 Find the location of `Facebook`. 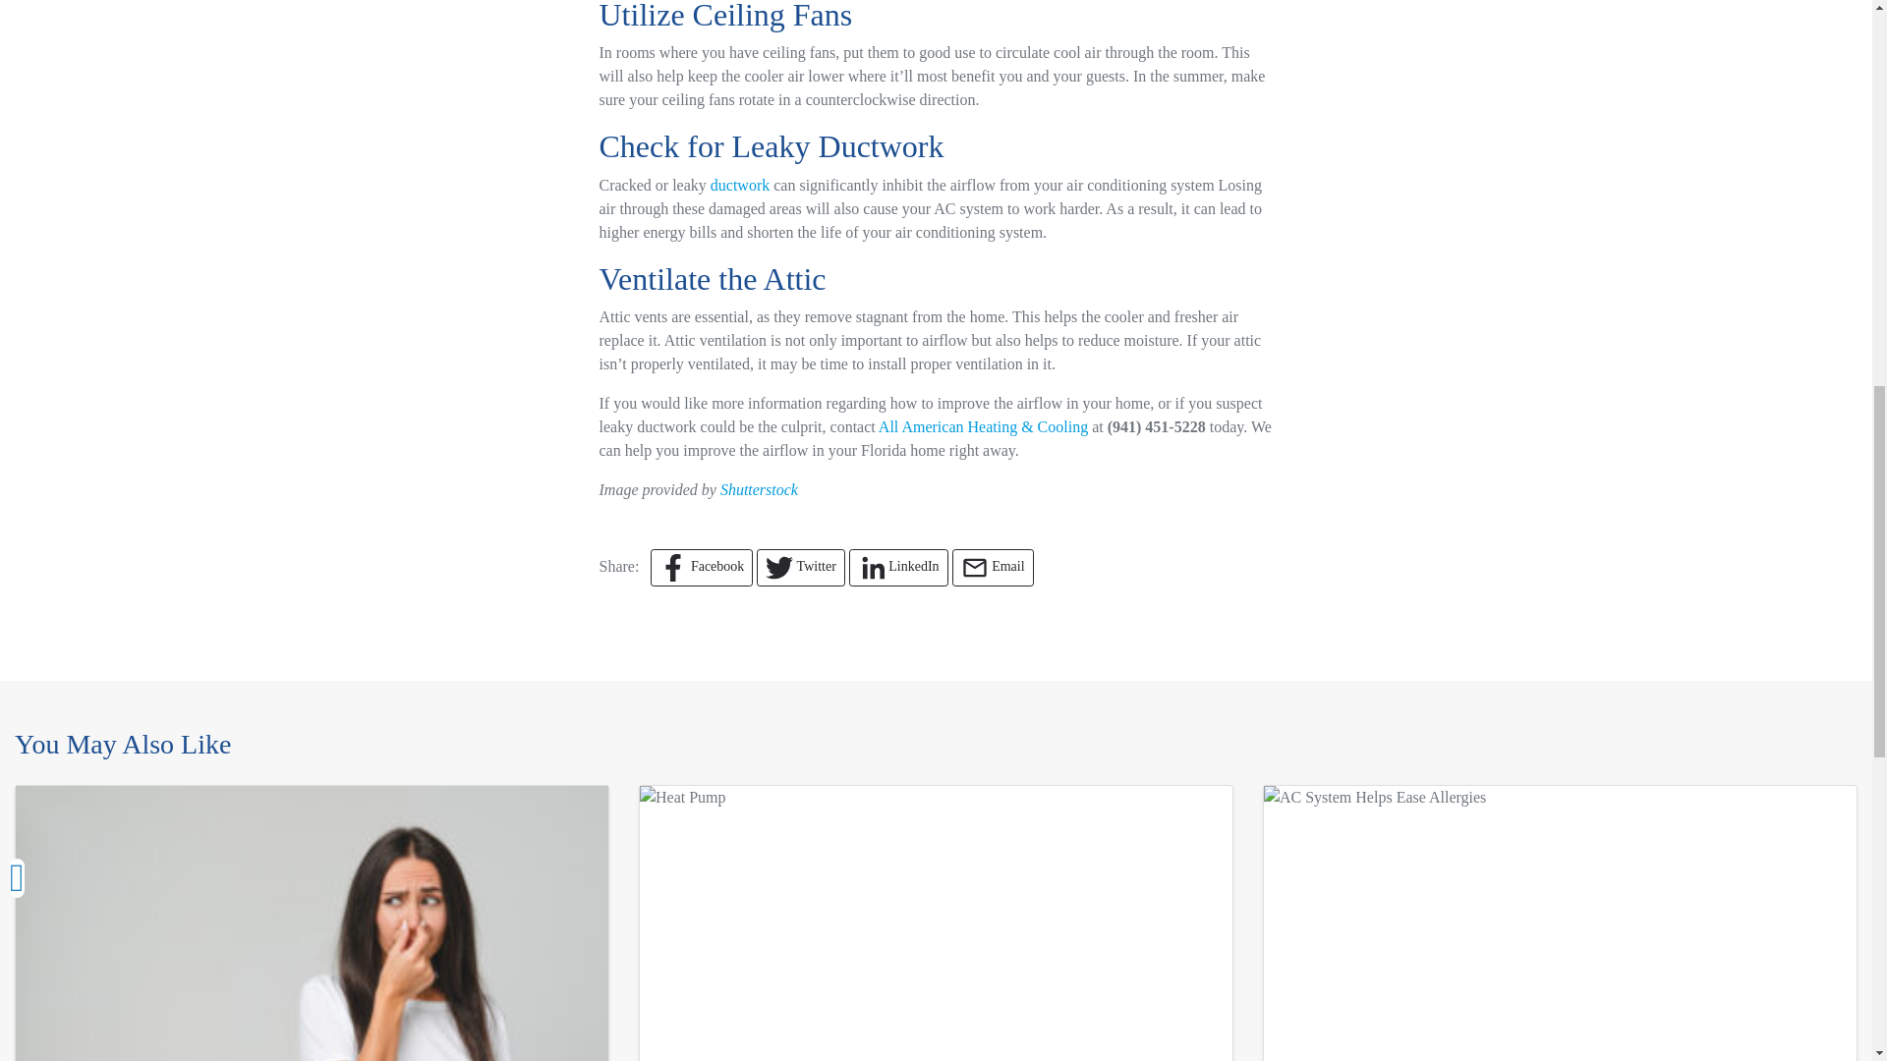

Facebook is located at coordinates (702, 568).